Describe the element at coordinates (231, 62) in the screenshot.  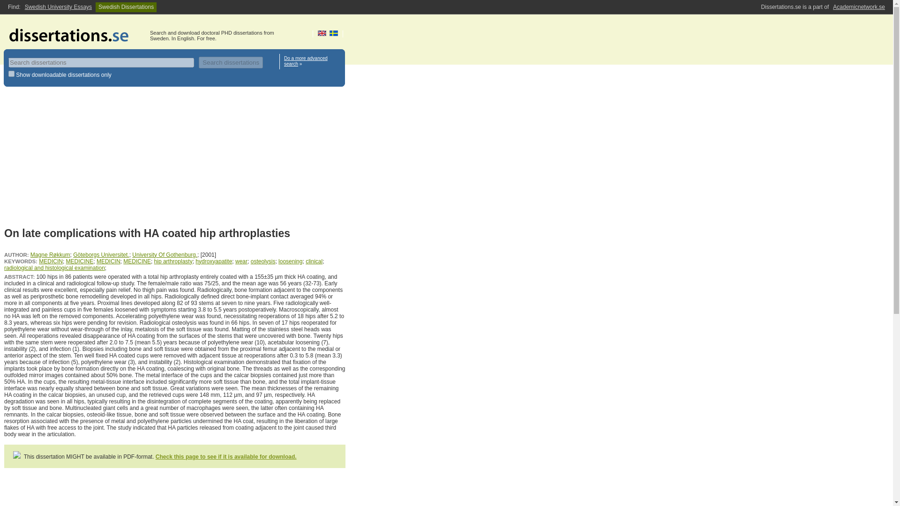
I see `Search dissertations` at that location.